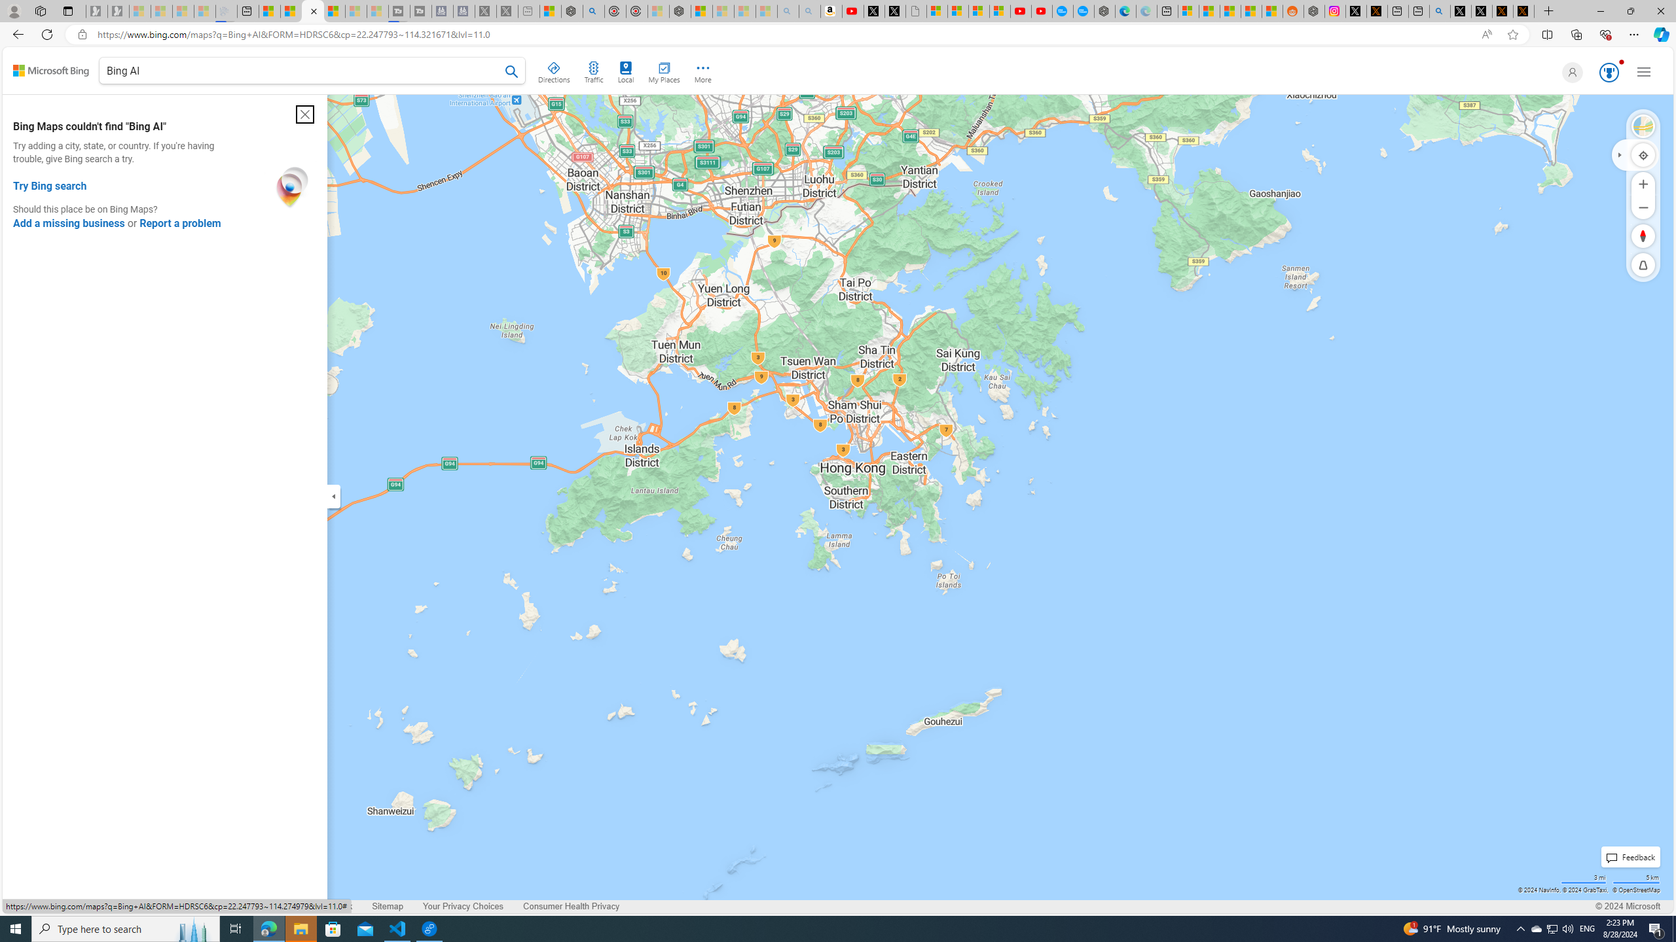 This screenshot has height=942, width=1676. What do you see at coordinates (915, 11) in the screenshot?
I see `Untitled` at bounding box center [915, 11].